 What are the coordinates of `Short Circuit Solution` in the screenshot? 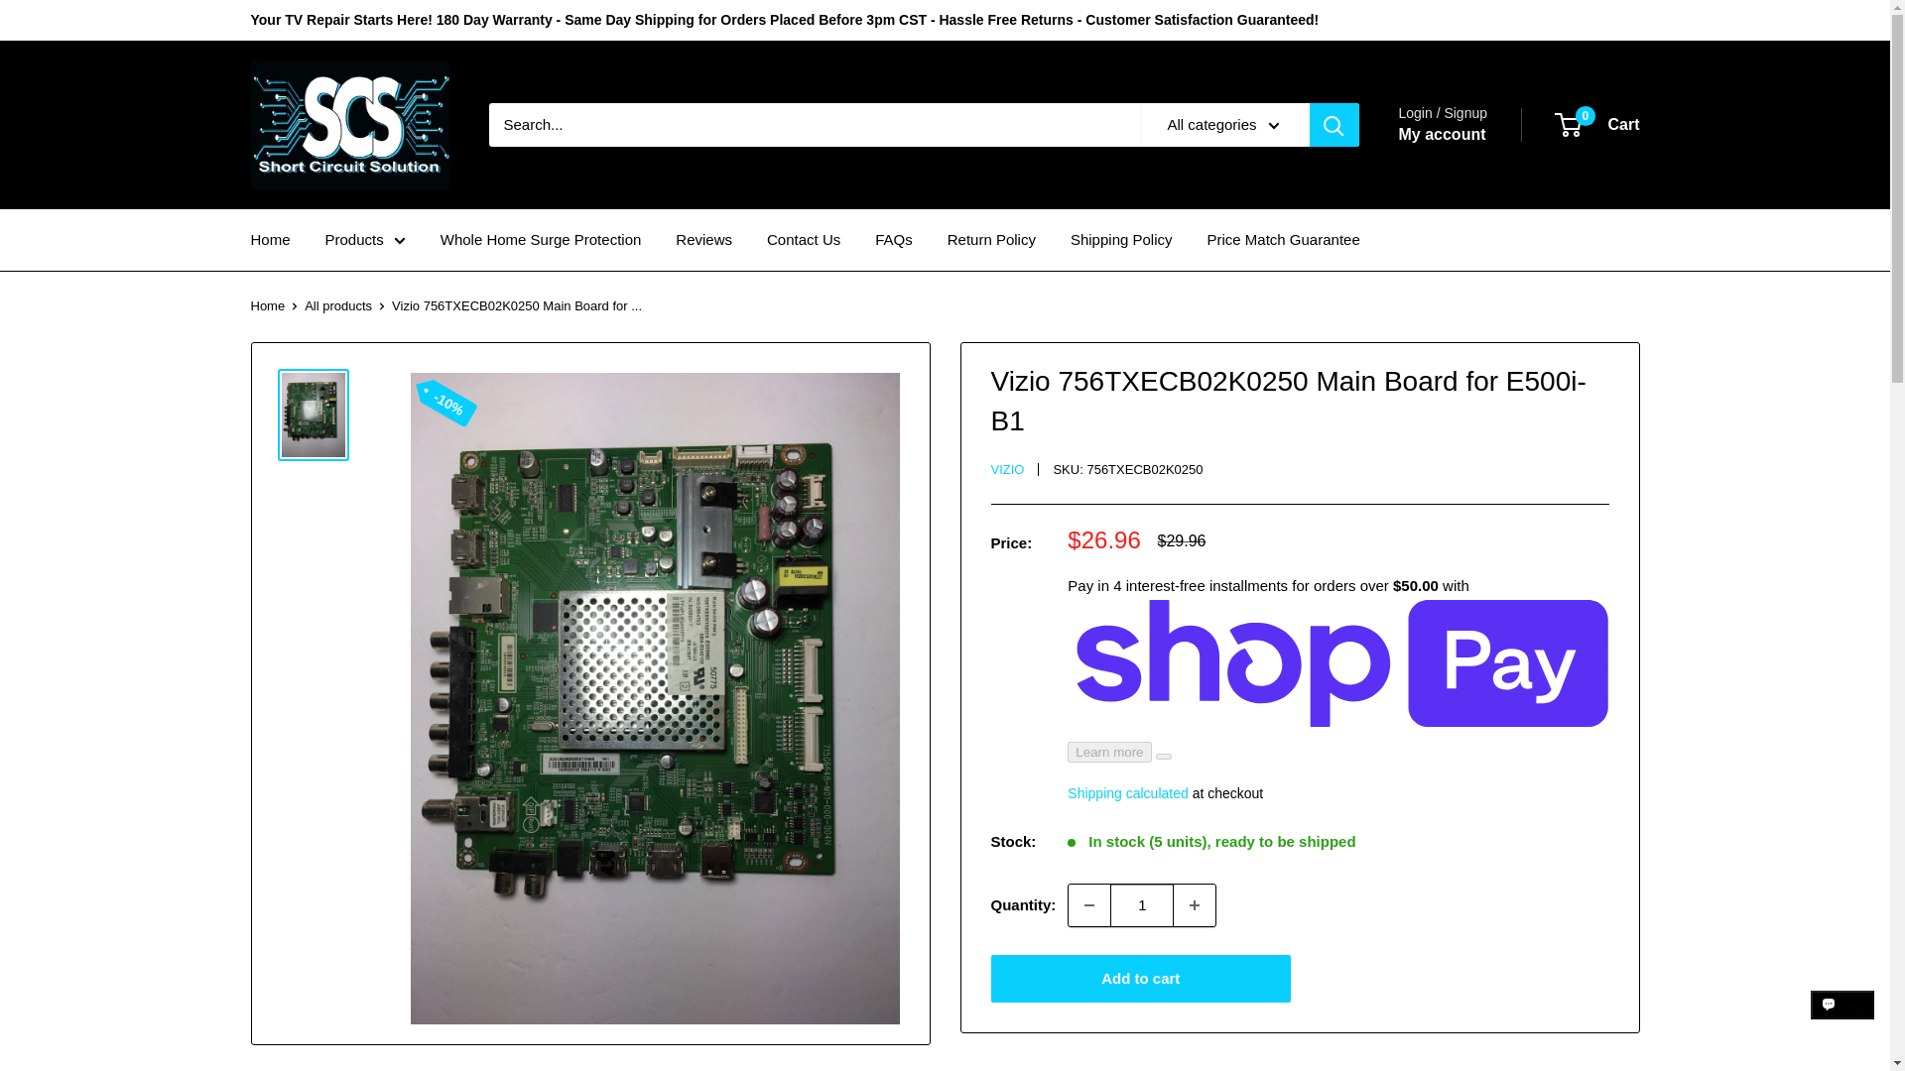 It's located at (1141, 905).